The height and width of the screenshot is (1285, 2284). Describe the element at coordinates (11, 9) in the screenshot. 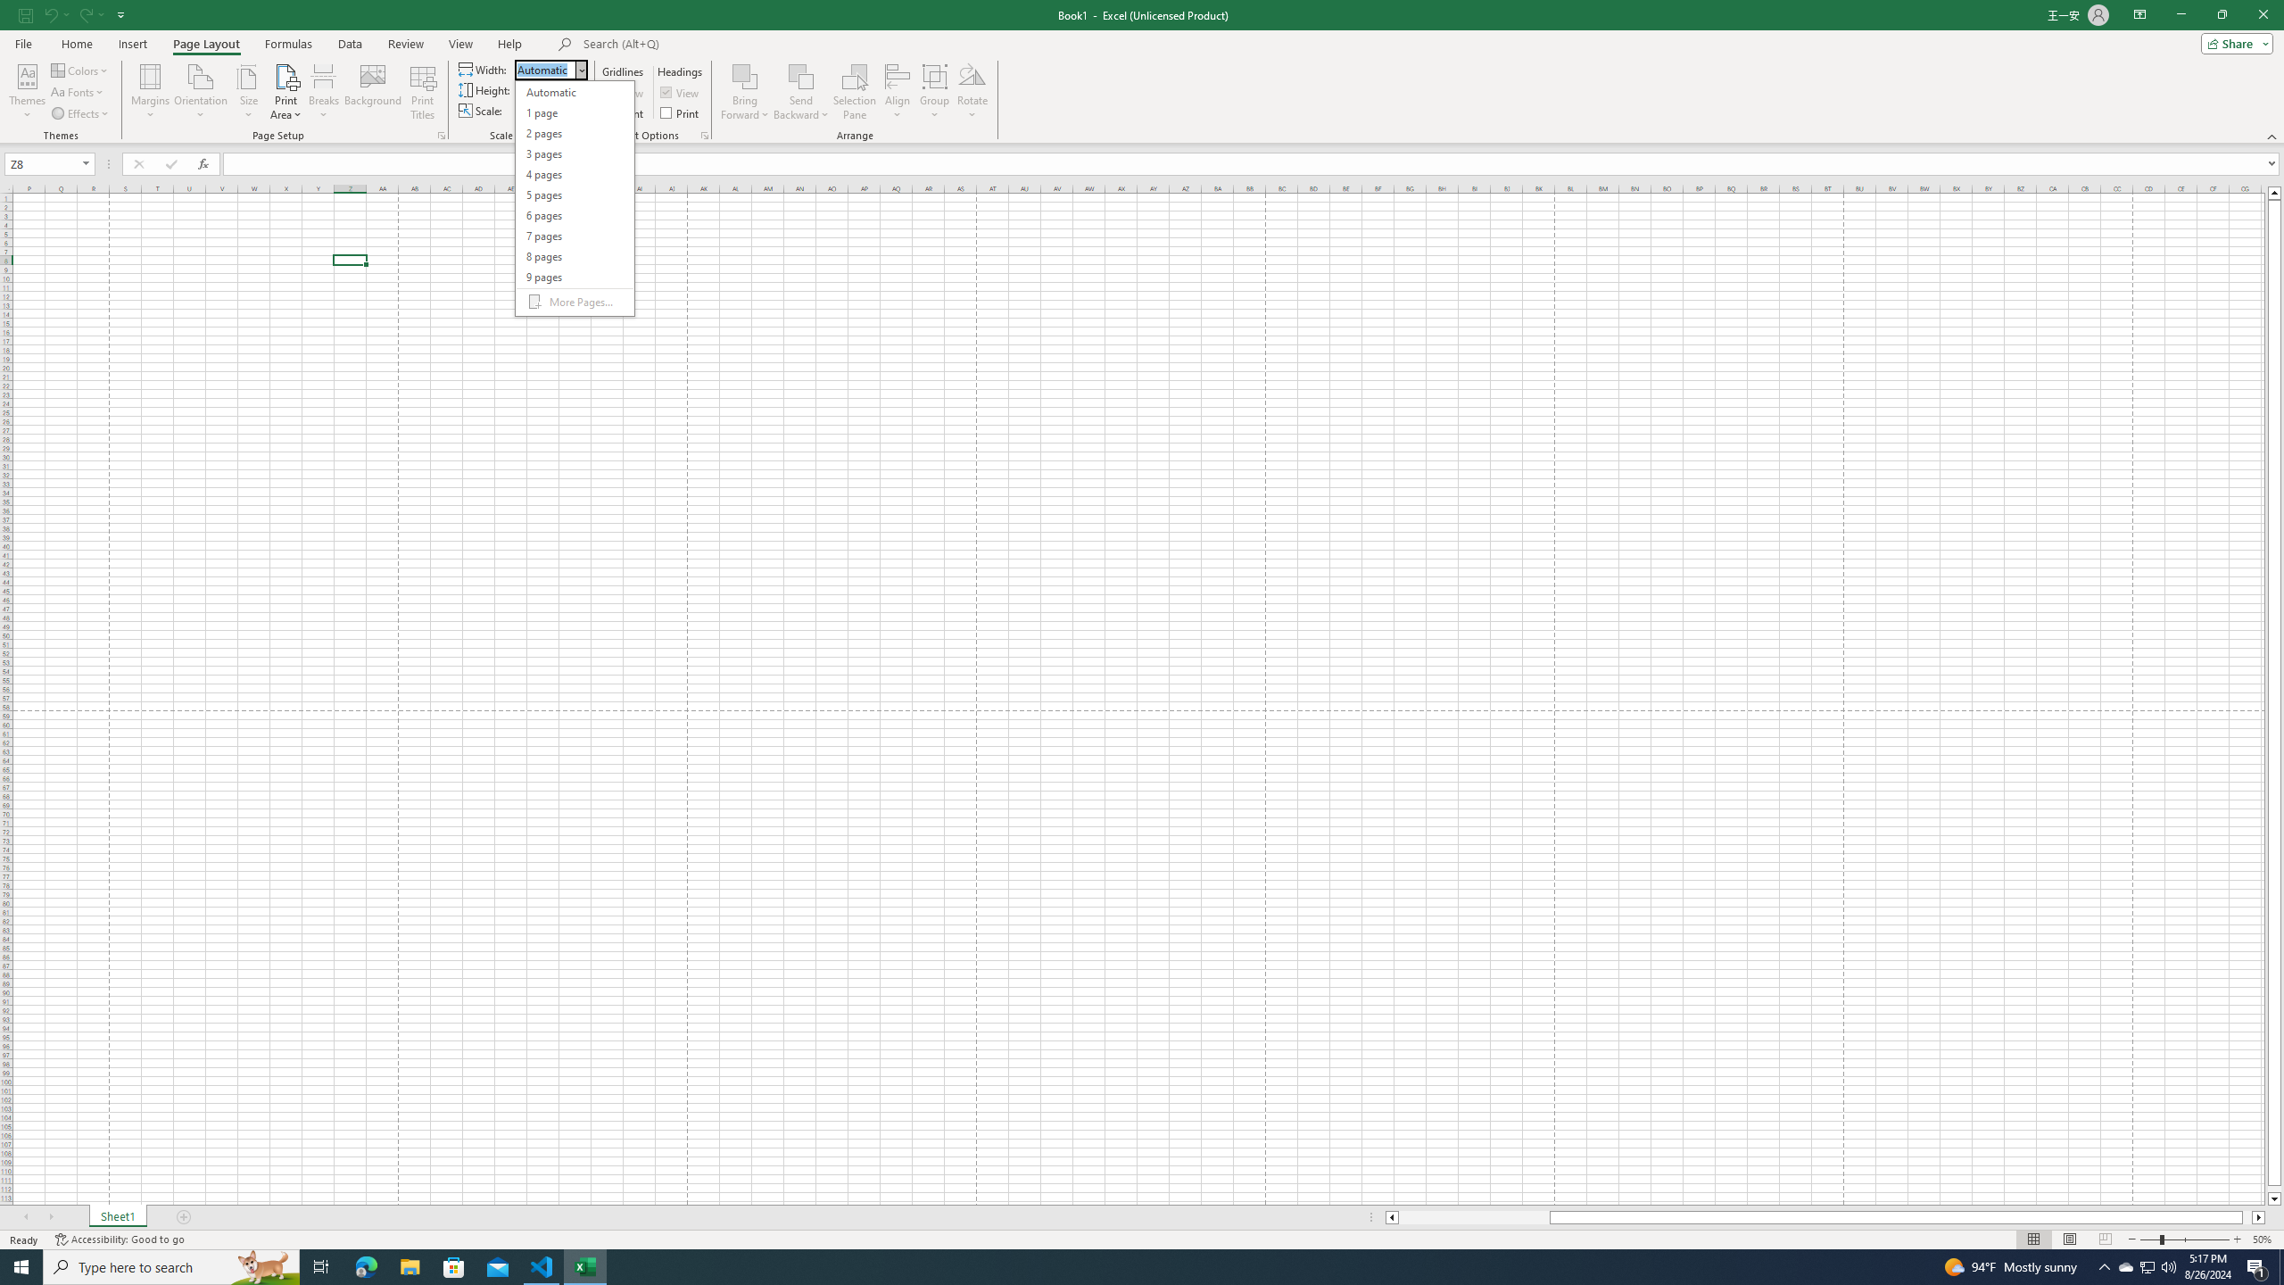

I see `System` at that location.